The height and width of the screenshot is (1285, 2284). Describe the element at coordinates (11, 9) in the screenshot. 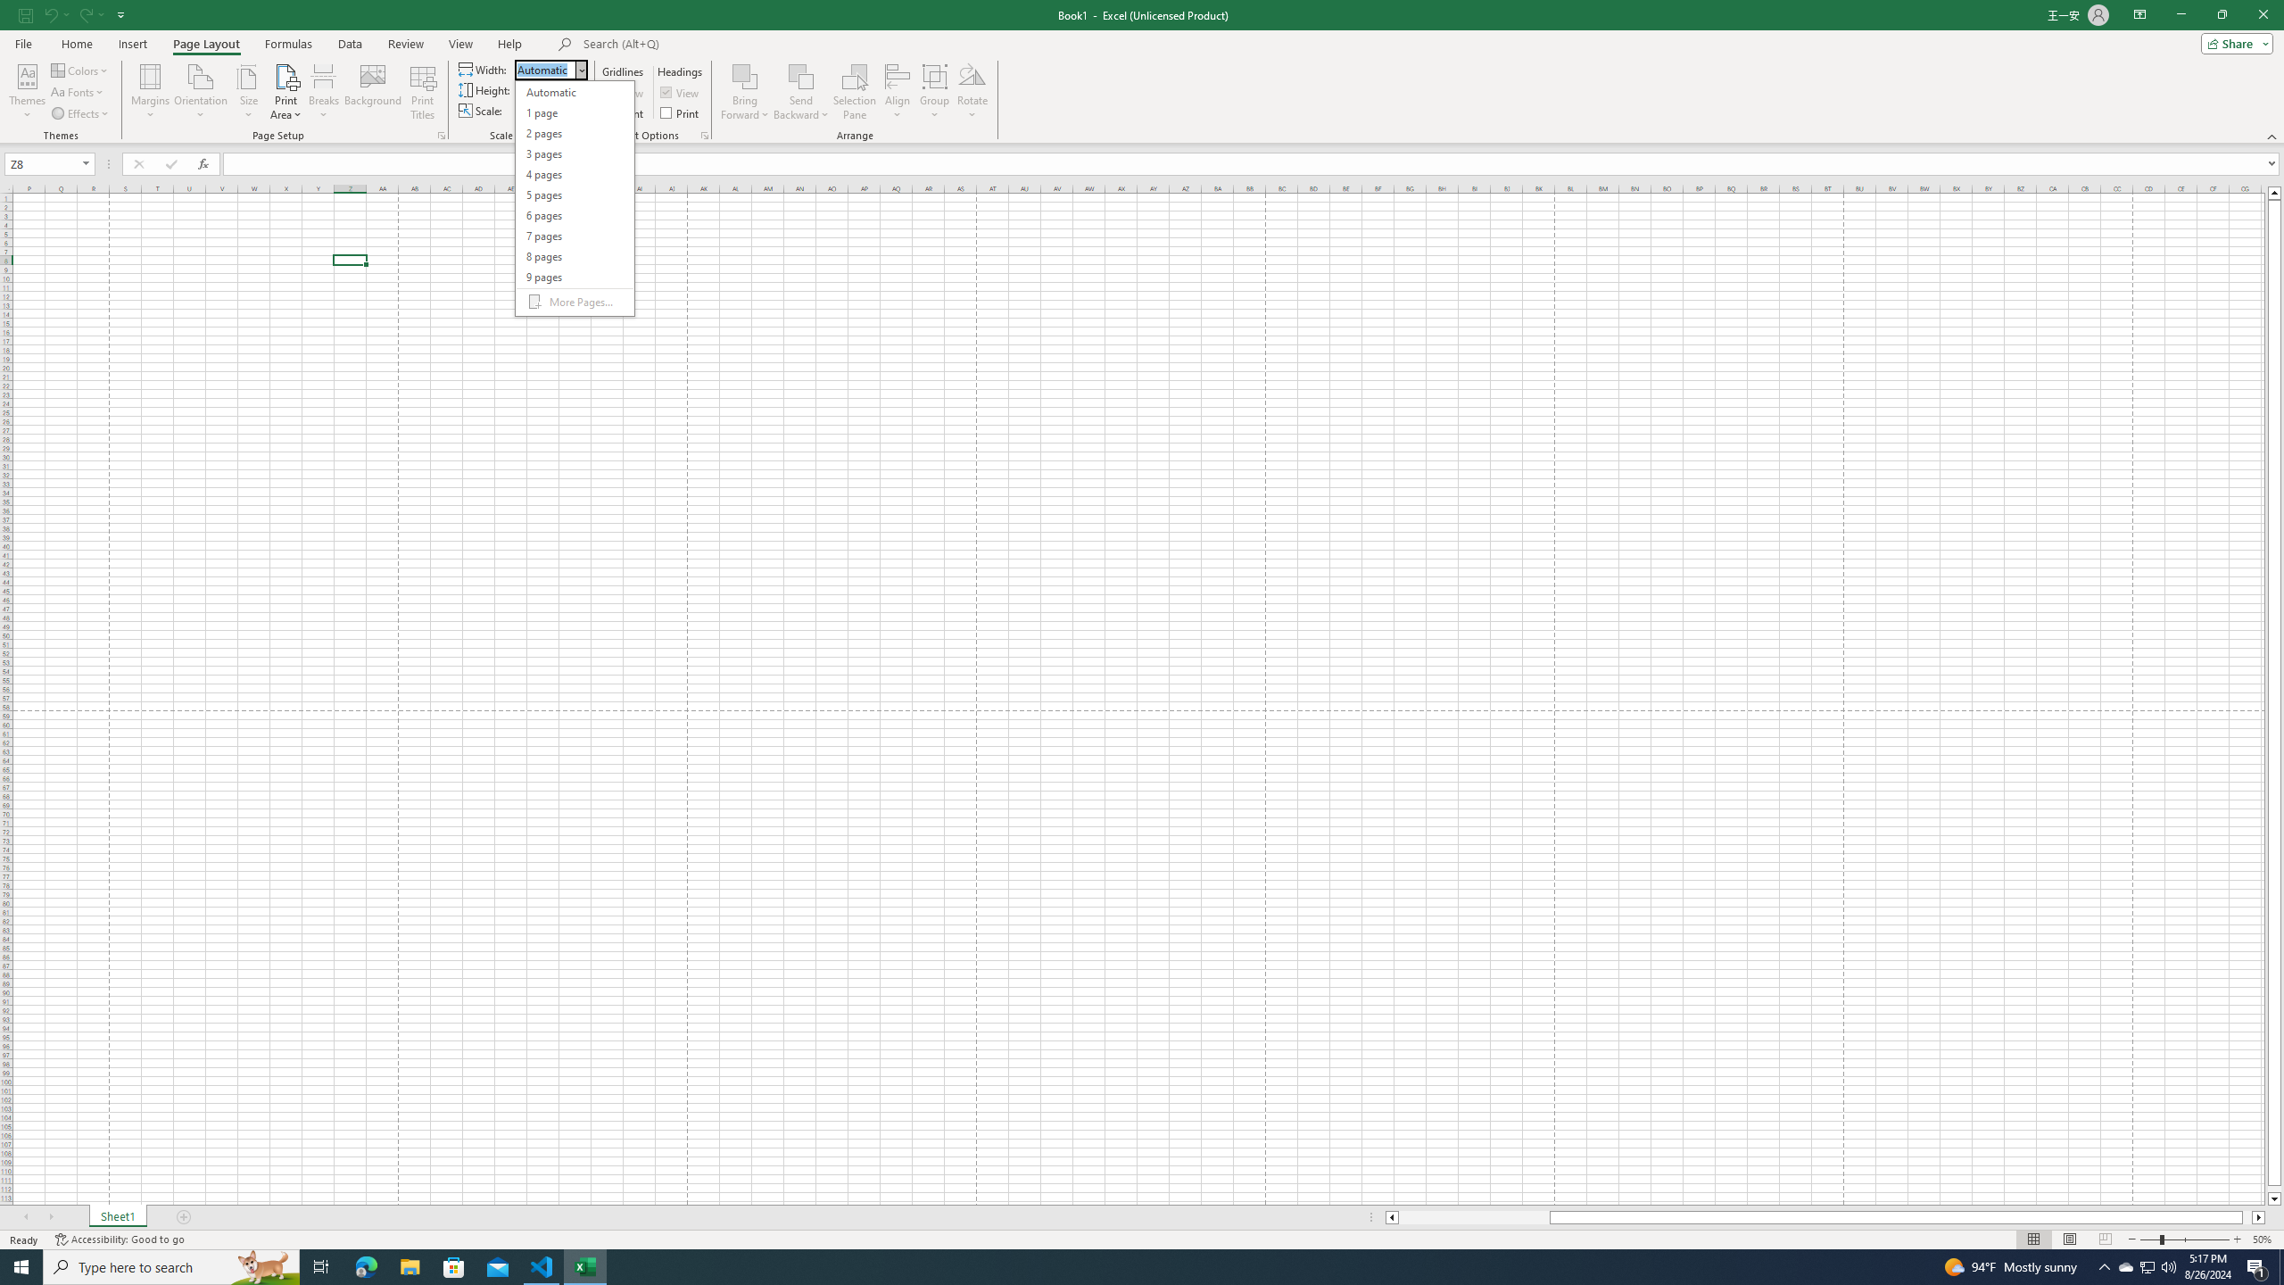

I see `System` at that location.